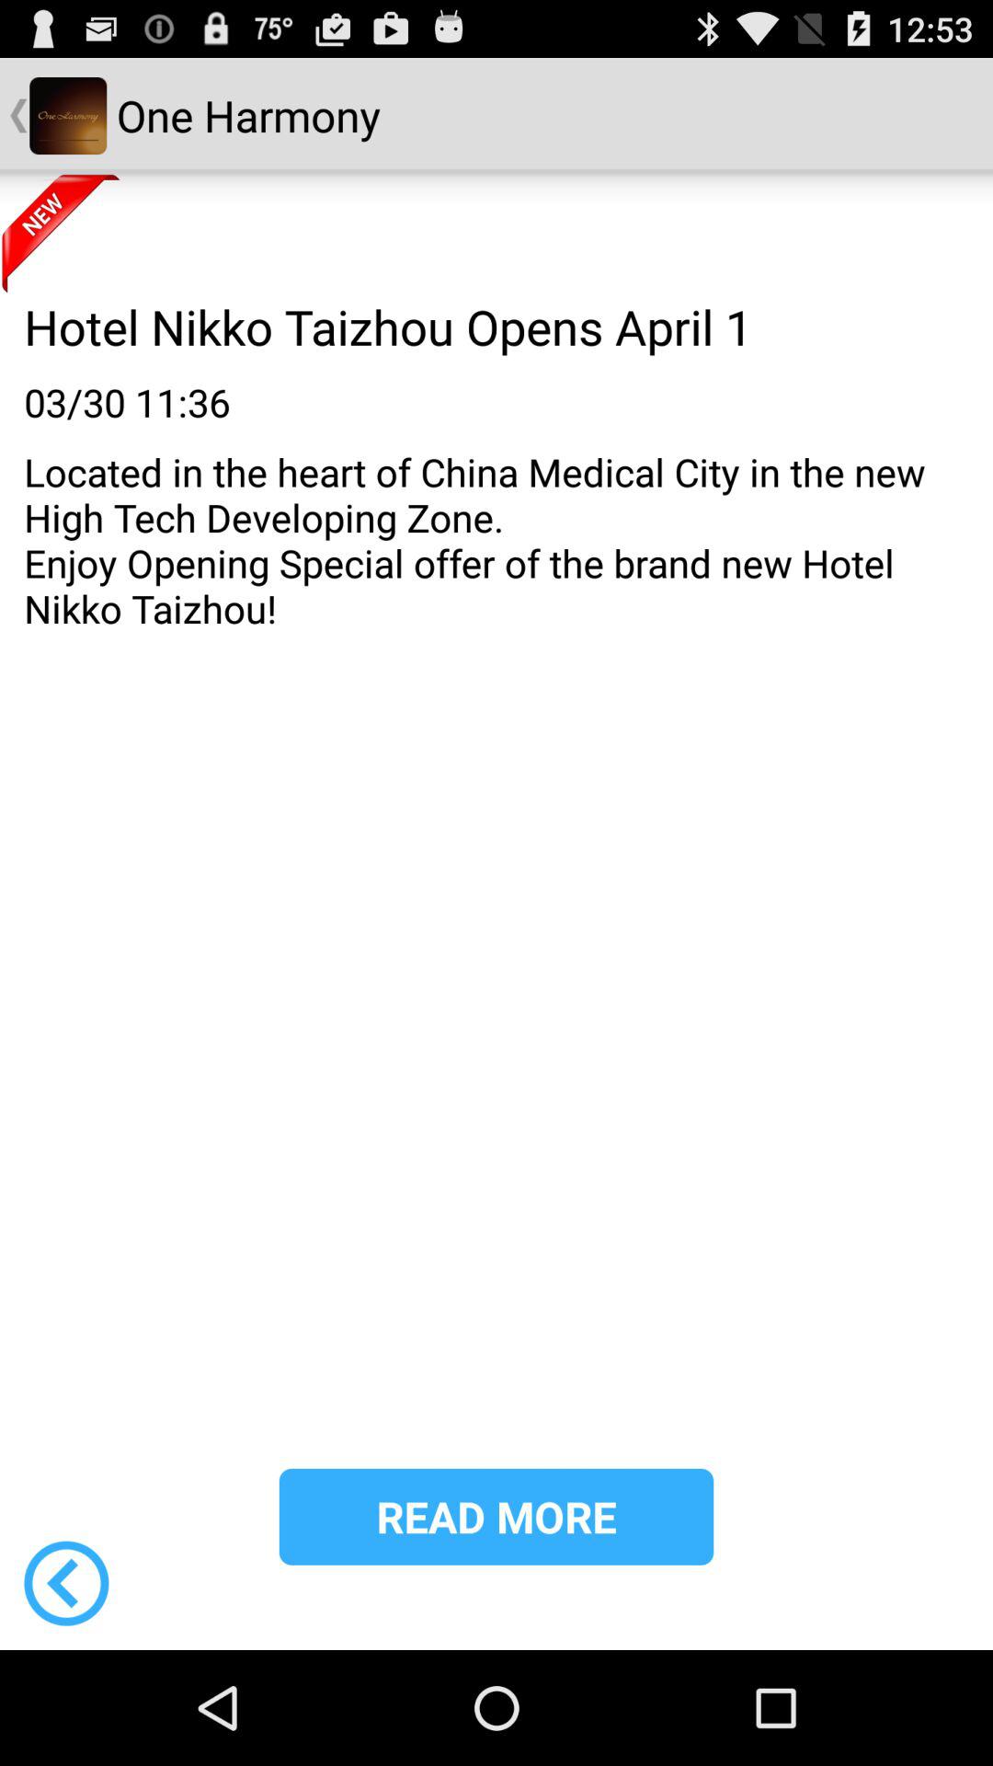 This screenshot has height=1766, width=993. What do you see at coordinates (66, 1583) in the screenshot?
I see `go back` at bounding box center [66, 1583].